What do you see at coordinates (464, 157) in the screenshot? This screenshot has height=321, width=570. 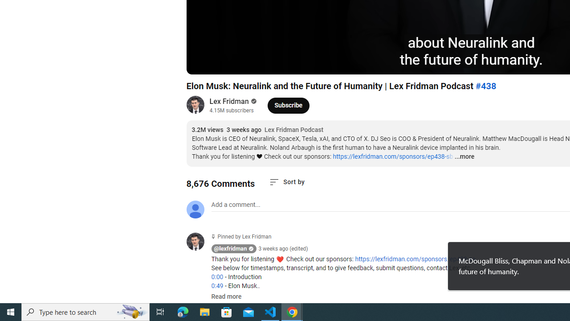 I see `...more` at bounding box center [464, 157].